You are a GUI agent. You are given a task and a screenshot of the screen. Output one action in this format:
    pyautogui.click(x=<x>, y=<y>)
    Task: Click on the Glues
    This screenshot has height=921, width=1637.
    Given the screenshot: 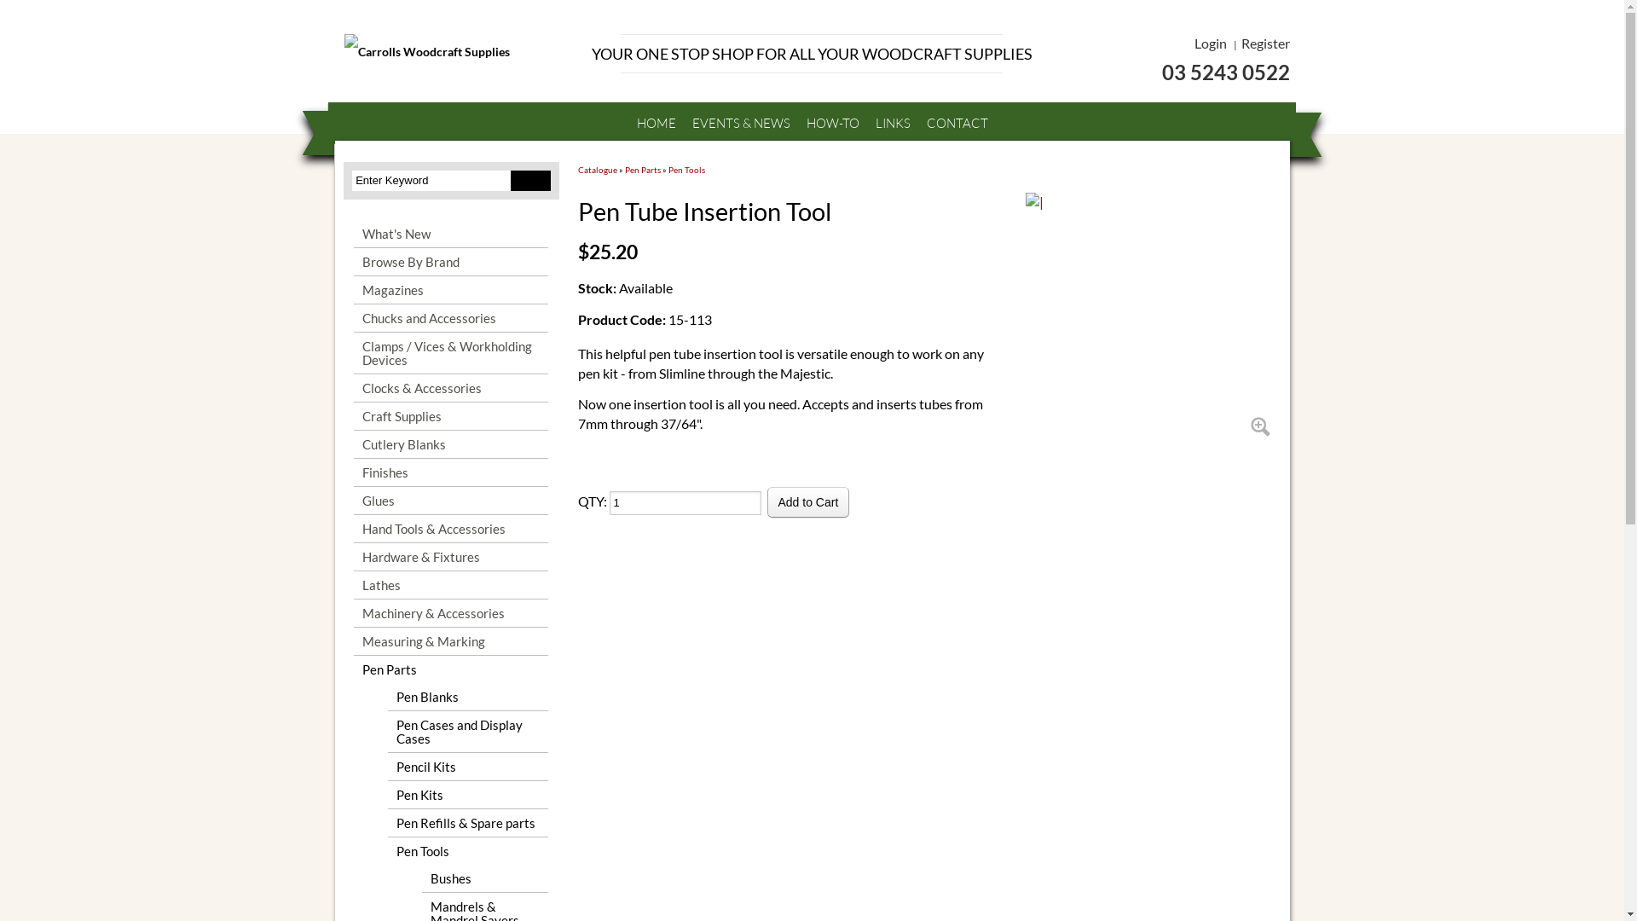 What is the action you would take?
    pyautogui.click(x=451, y=501)
    